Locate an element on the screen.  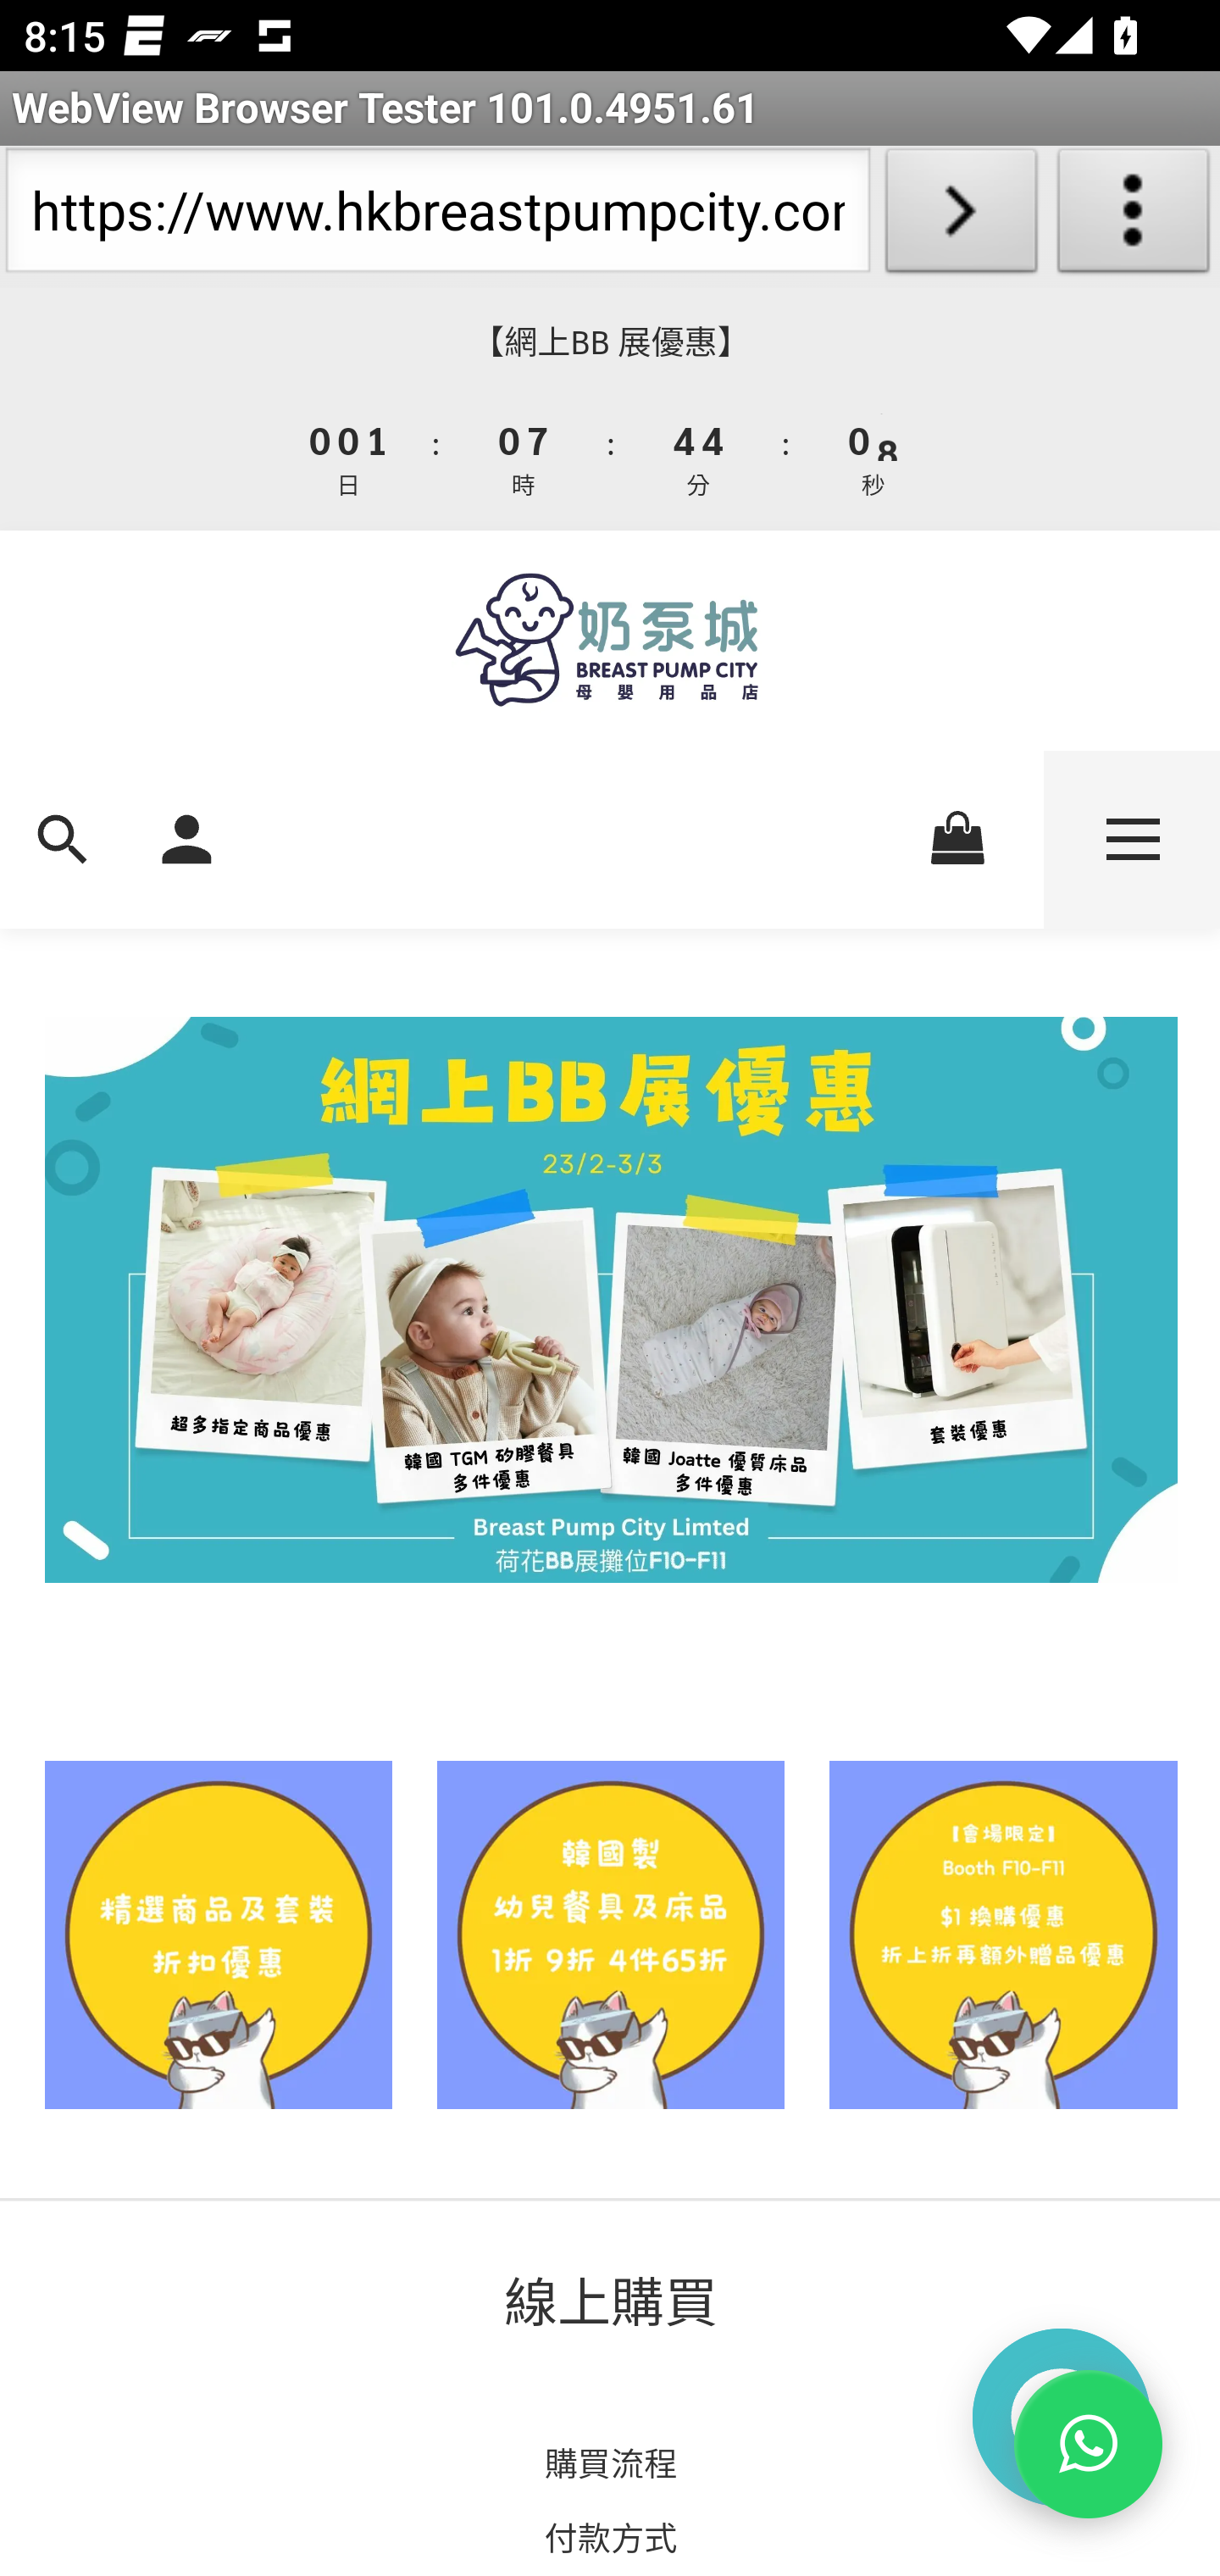
7 6 5 4 3 2 1 0 7 6 5 4 3 2 1 0 分 is located at coordinates (700, 457).